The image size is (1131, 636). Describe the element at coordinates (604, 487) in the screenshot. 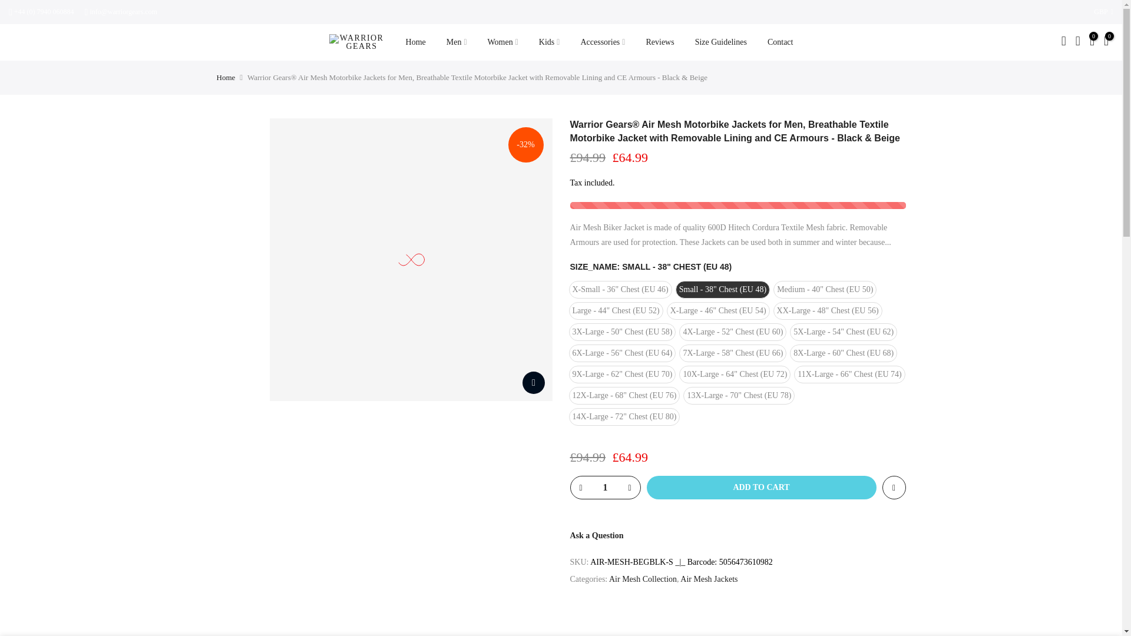

I see `1` at that location.